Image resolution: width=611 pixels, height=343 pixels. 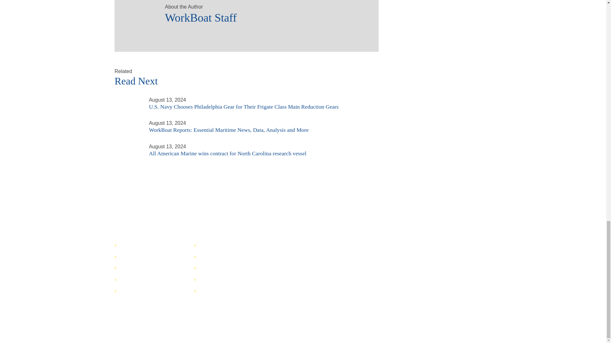 What do you see at coordinates (137, 14) in the screenshot?
I see `WorkBoat Staff` at bounding box center [137, 14].